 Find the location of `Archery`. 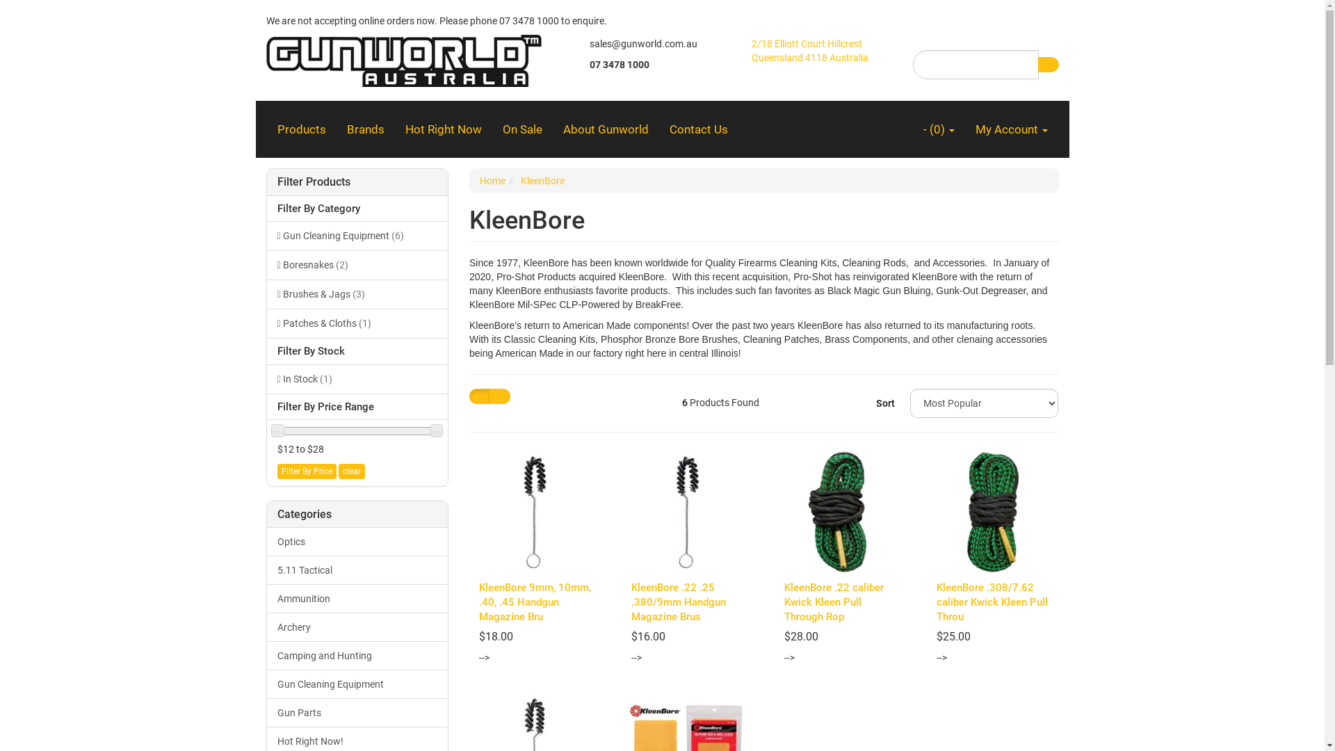

Archery is located at coordinates (357, 627).